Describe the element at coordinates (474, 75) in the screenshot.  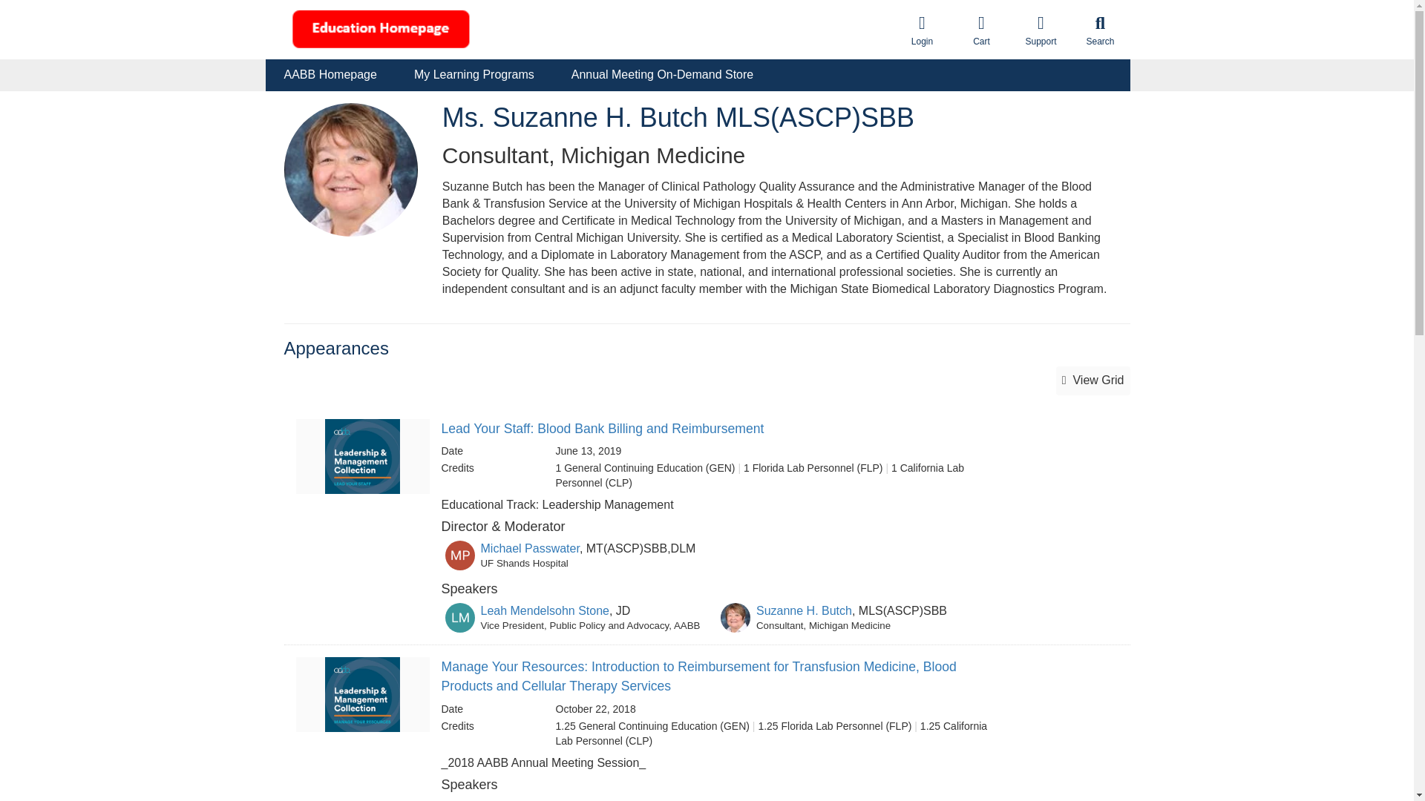
I see `My Learning Programs` at that location.